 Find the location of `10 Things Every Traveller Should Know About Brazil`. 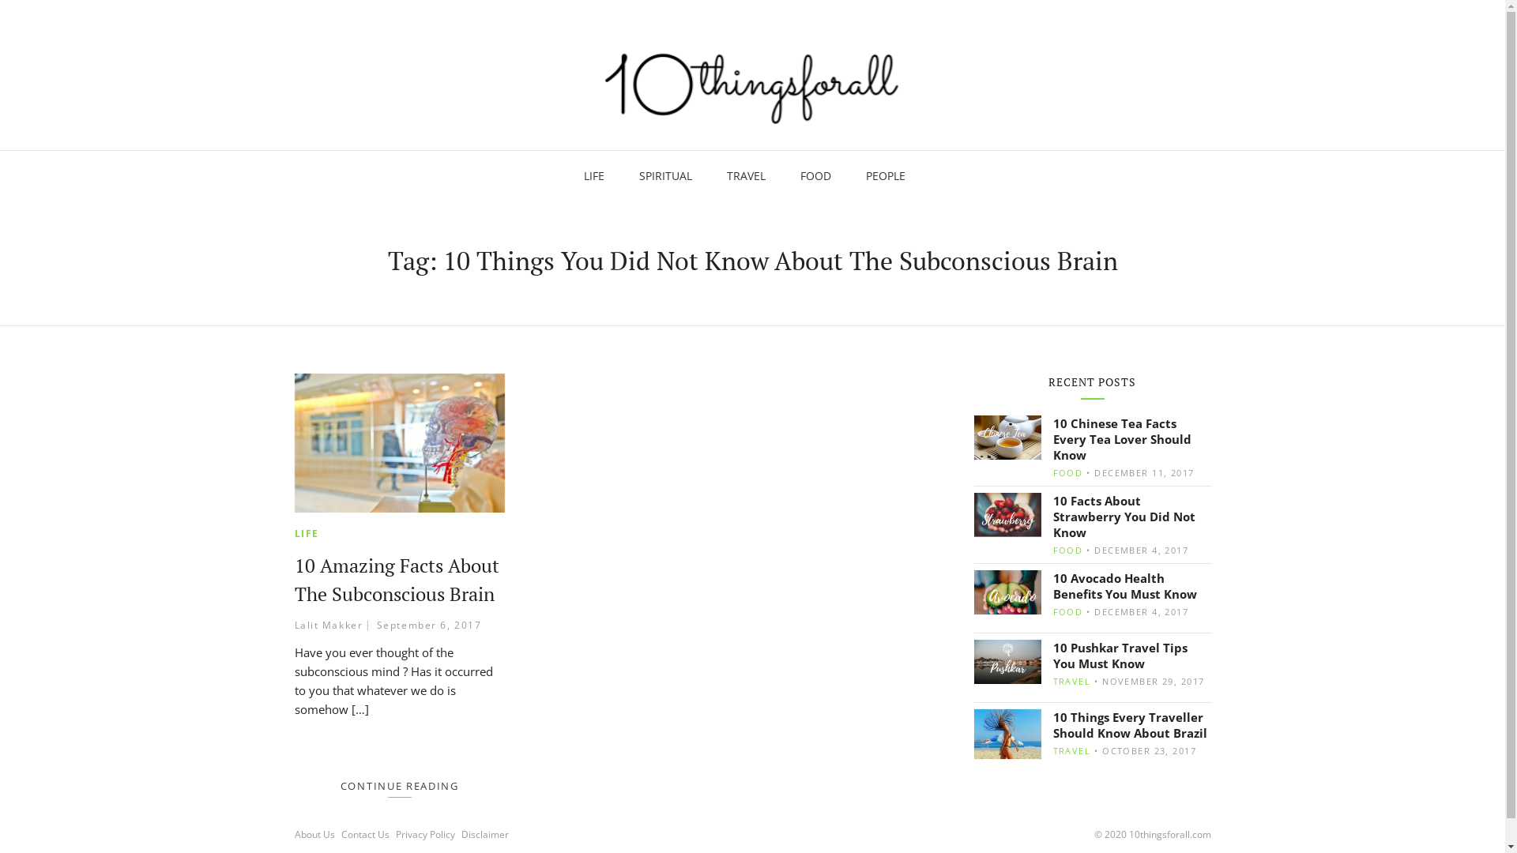

10 Things Every Traveller Should Know About Brazil is located at coordinates (1131, 725).